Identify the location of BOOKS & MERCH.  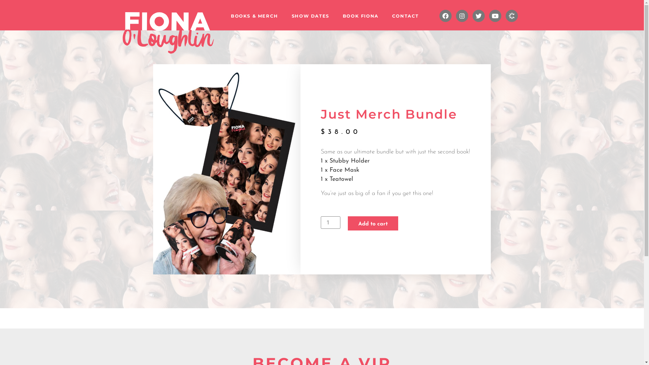
(255, 16).